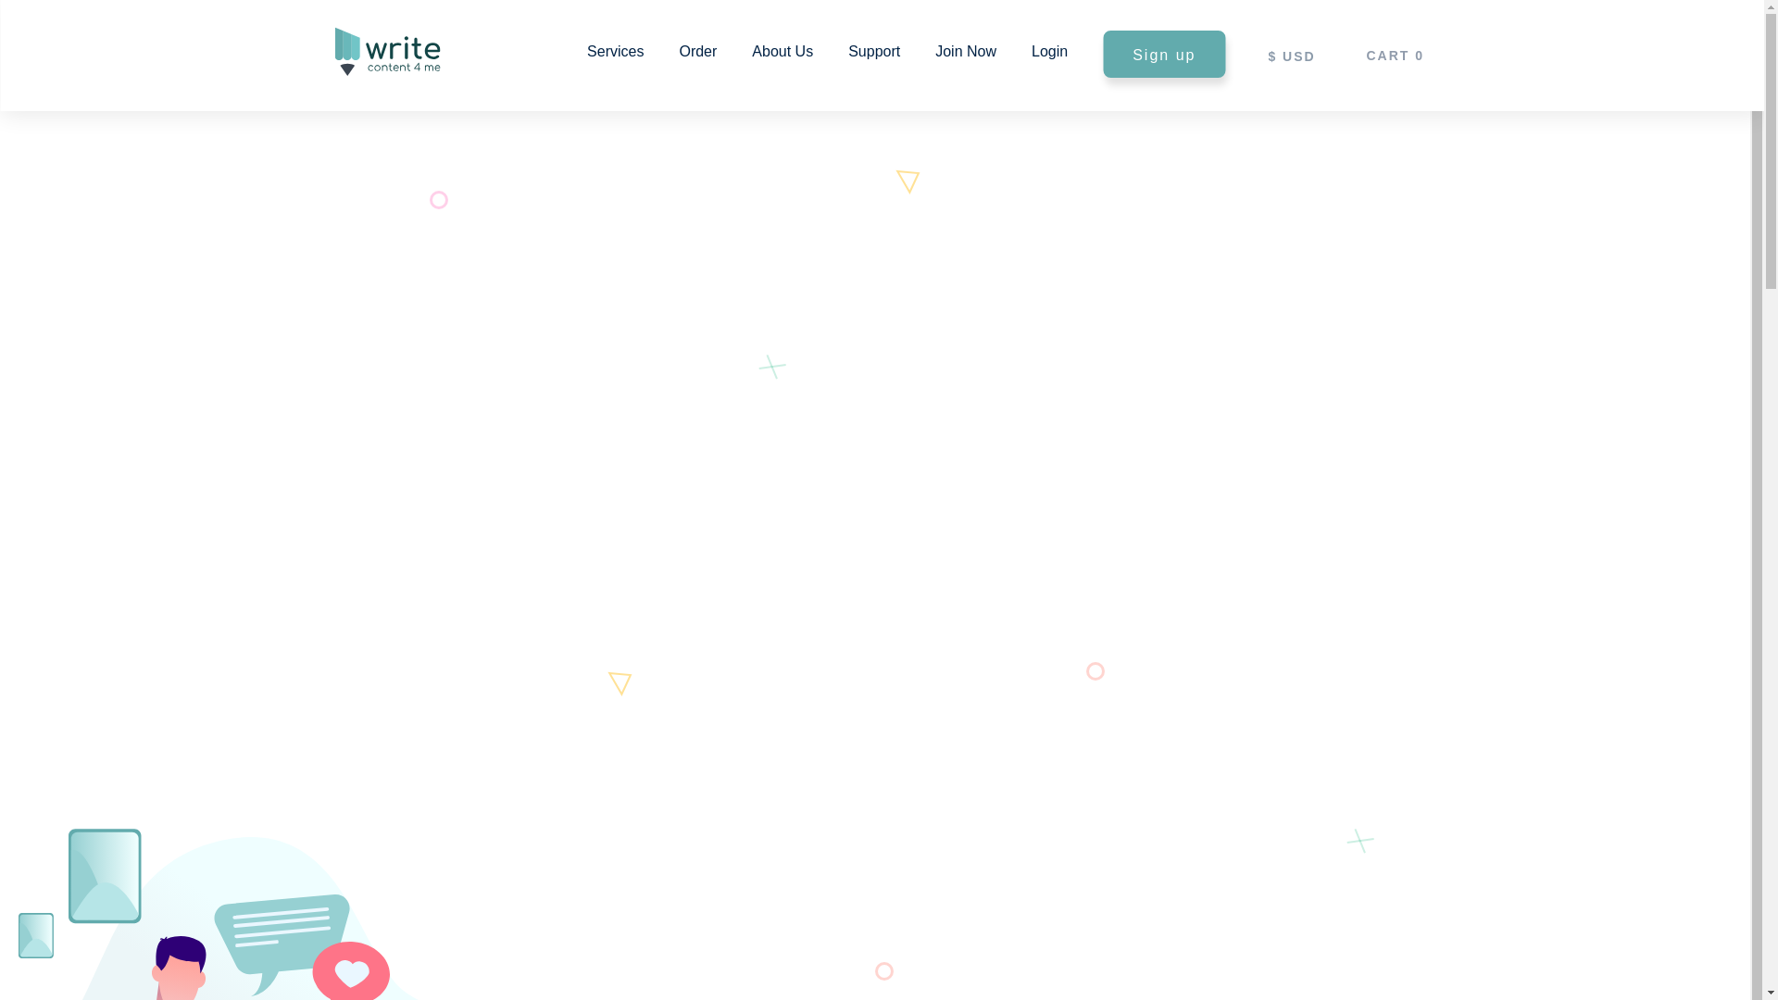 The height and width of the screenshot is (1000, 1778). I want to click on About Us, so click(782, 52).